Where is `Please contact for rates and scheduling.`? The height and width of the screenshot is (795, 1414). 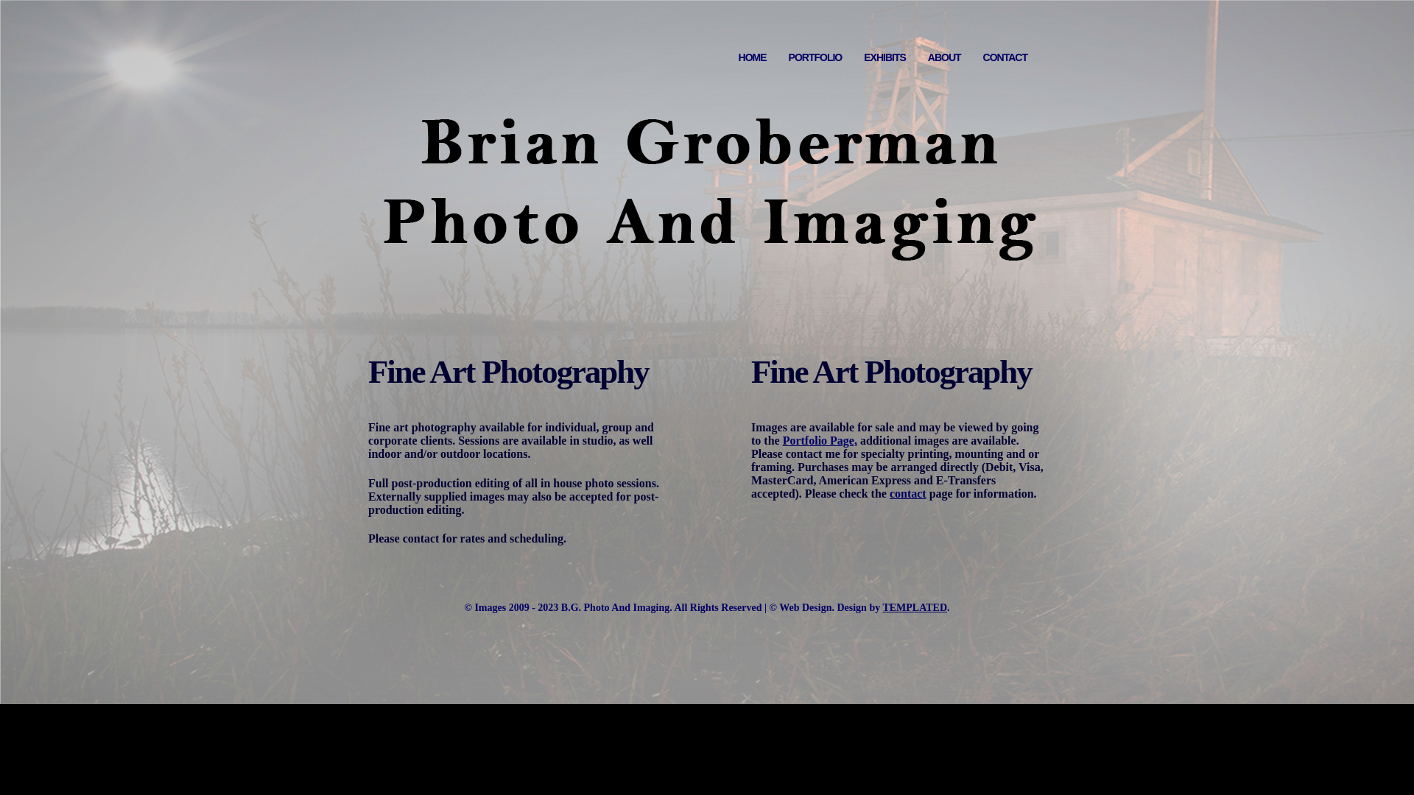
Please contact for rates and scheduling. is located at coordinates (467, 539).